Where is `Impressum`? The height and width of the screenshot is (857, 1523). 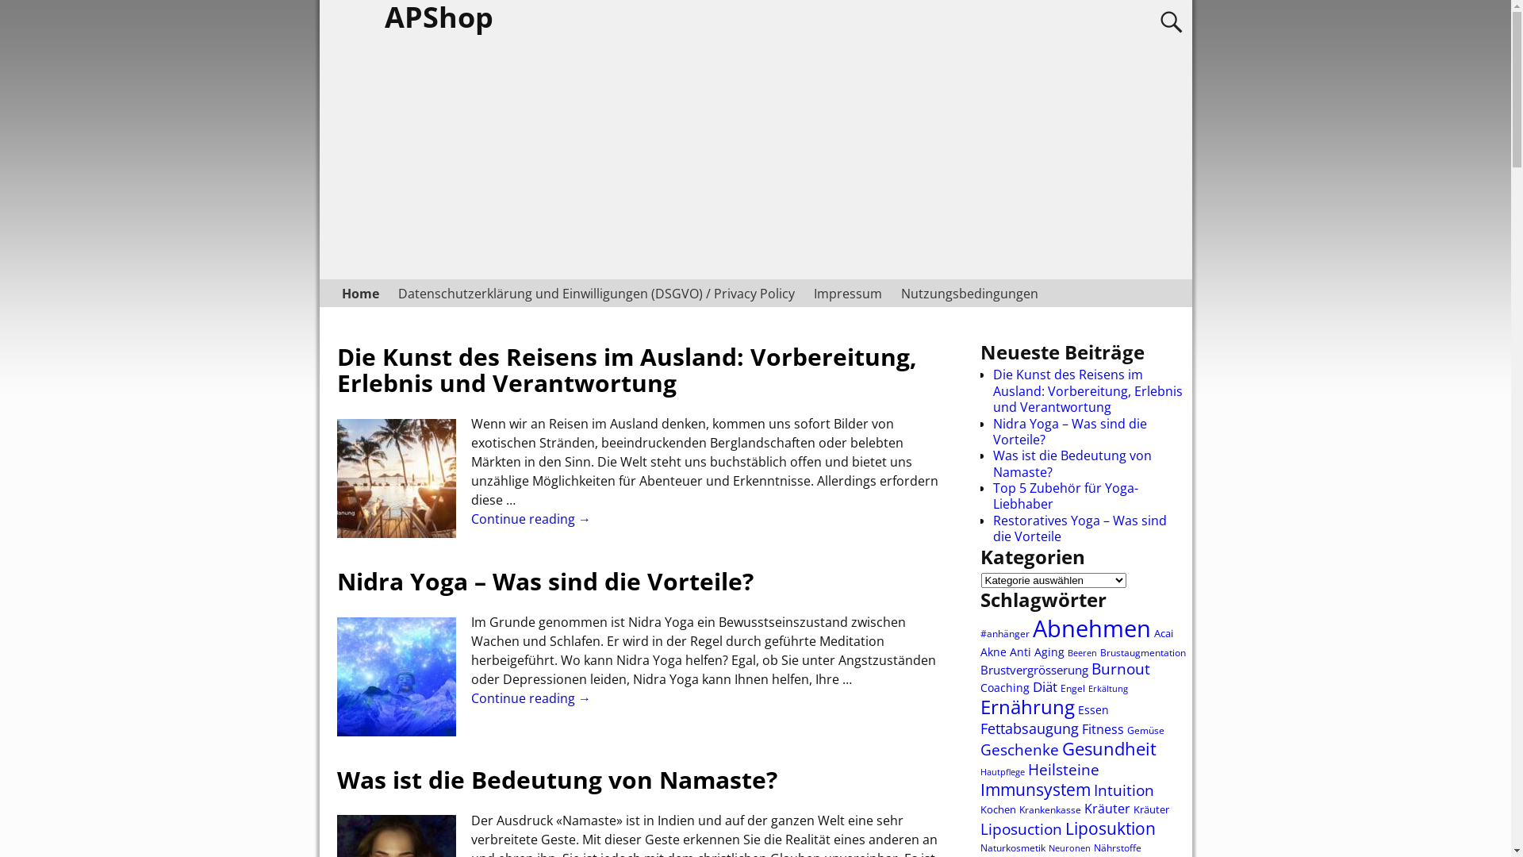
Impressum is located at coordinates (847, 294).